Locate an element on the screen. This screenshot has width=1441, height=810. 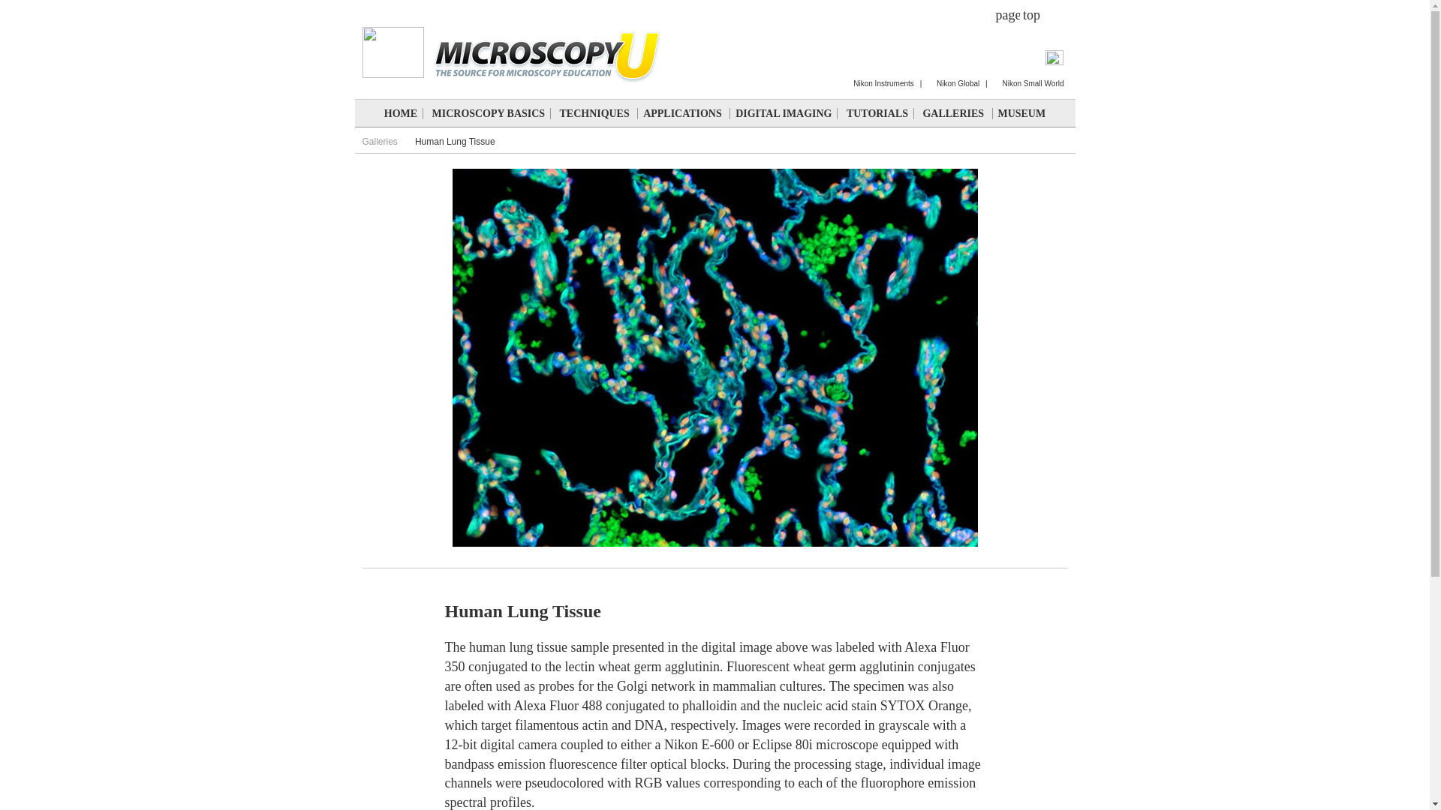
TECHNIQUES is located at coordinates (594, 112).